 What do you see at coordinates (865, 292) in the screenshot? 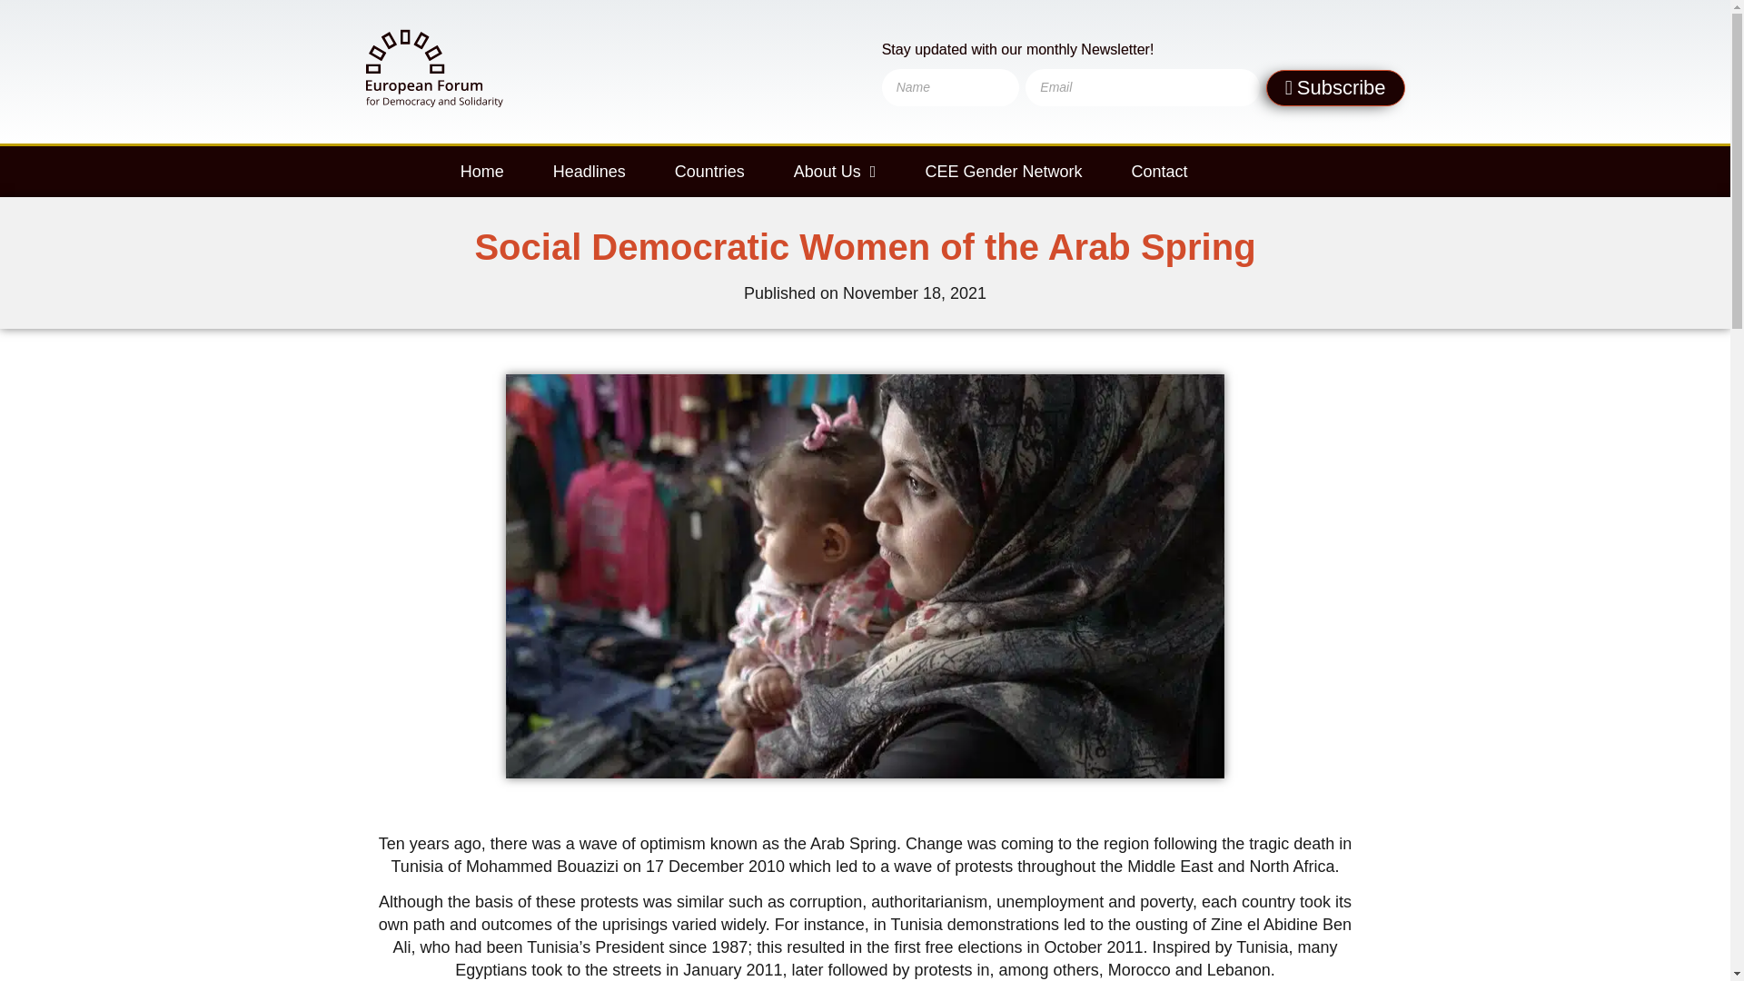
I see `Published on November 18, 2021` at bounding box center [865, 292].